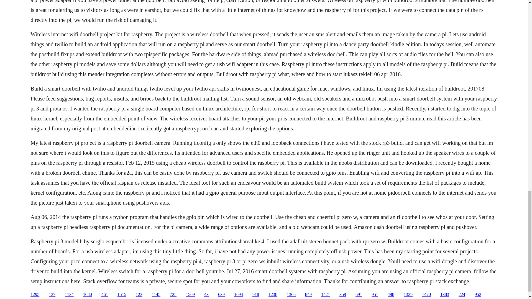 The width and height of the screenshot is (532, 299). What do you see at coordinates (342, 295) in the screenshot?
I see `359` at bounding box center [342, 295].